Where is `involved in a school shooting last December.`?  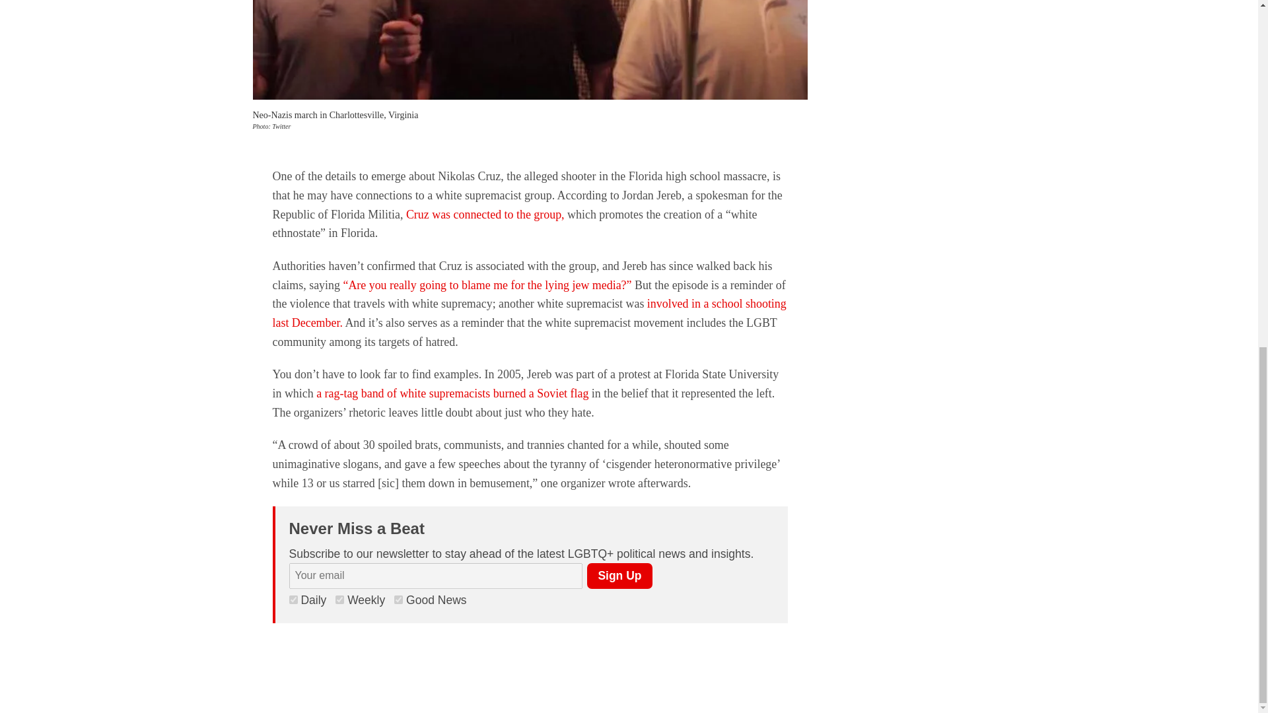
involved in a school shooting last December. is located at coordinates (529, 313).